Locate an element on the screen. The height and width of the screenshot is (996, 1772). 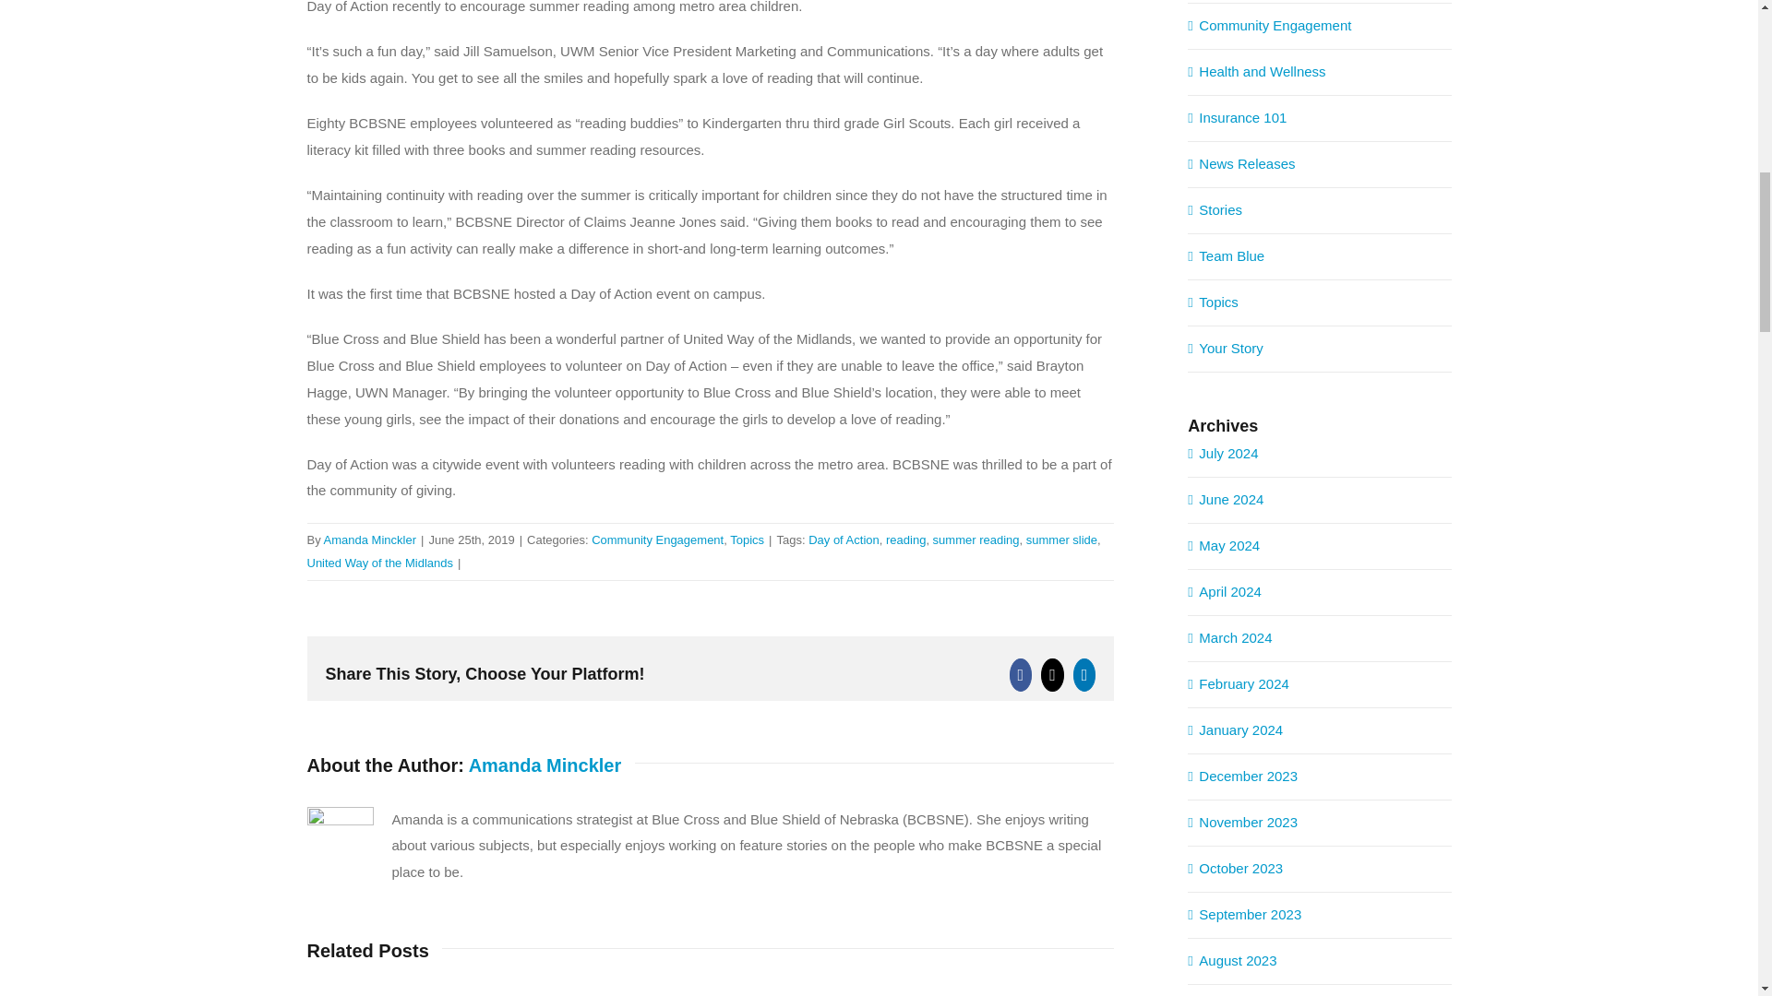
Amanda Minckler is located at coordinates (370, 539).